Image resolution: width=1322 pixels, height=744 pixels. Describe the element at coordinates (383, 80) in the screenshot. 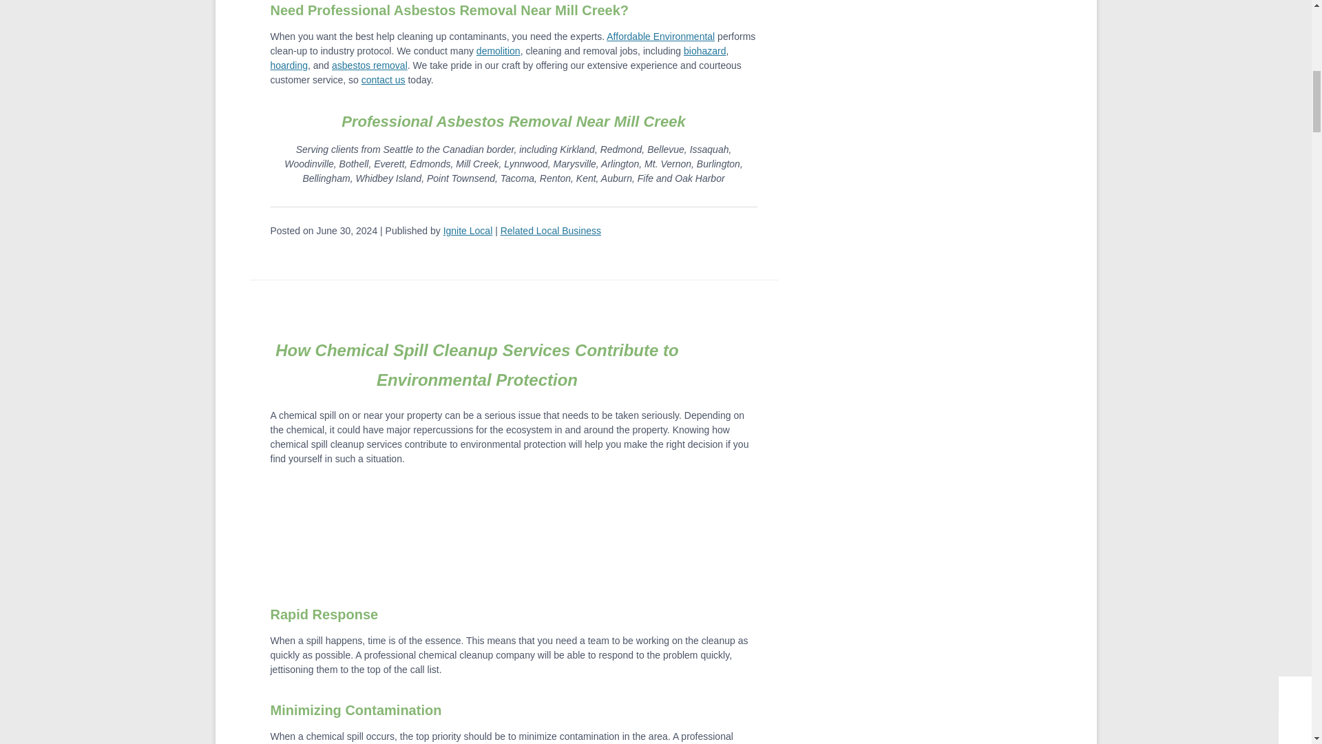

I see `contact us` at that location.